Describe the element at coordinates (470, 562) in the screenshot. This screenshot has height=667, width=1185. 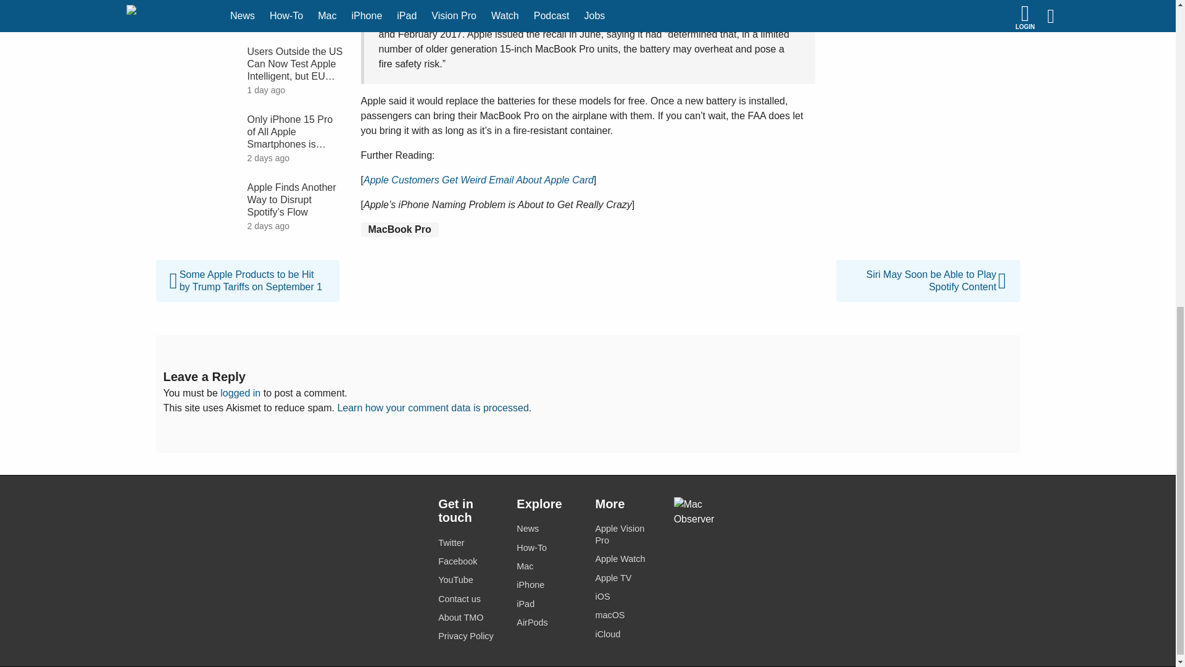
I see `Facebook` at that location.